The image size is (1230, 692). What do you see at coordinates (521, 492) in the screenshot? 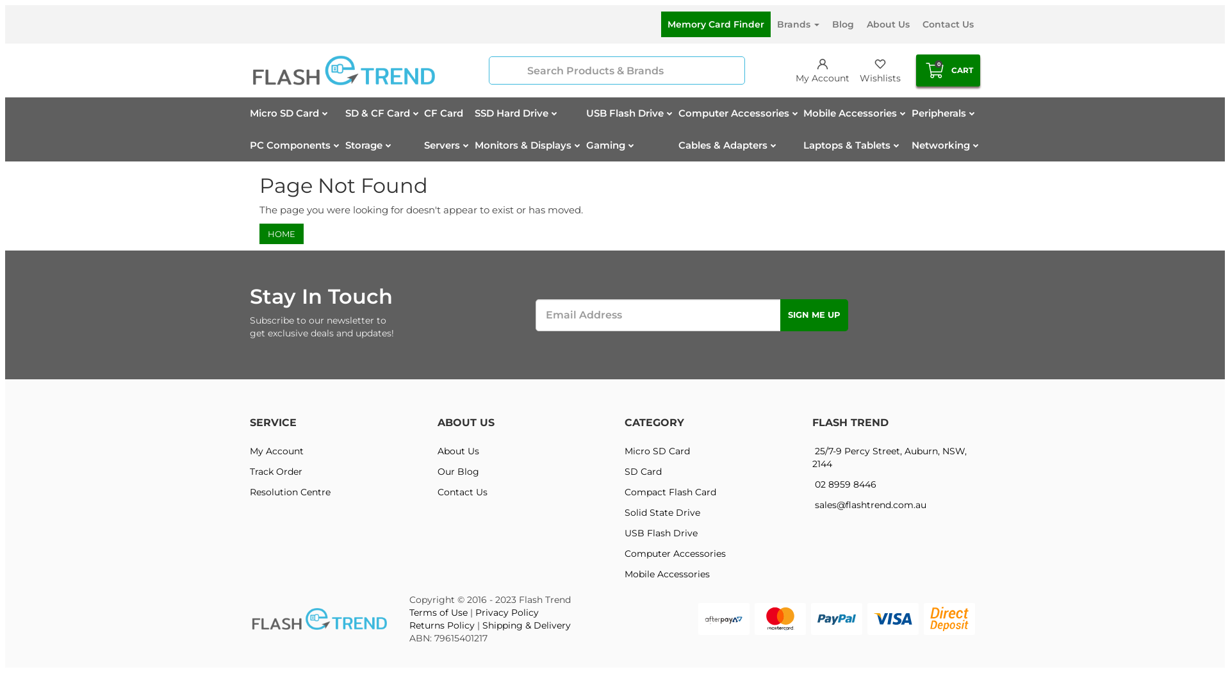
I see `Contact Us` at bounding box center [521, 492].